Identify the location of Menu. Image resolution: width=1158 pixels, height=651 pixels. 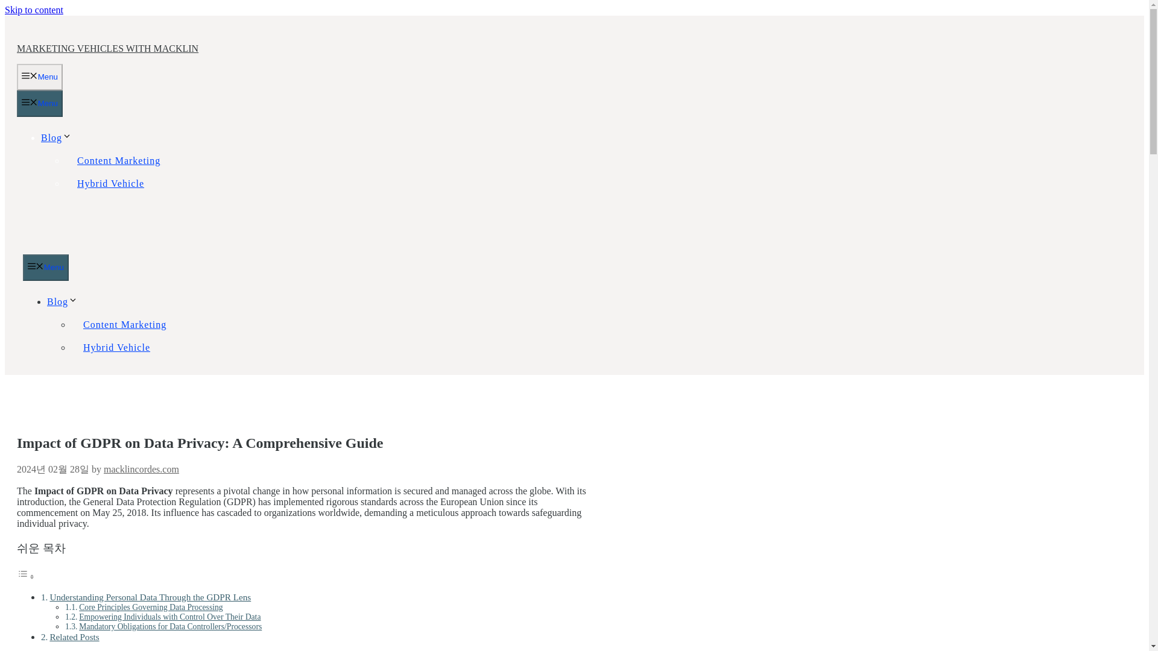
(46, 268).